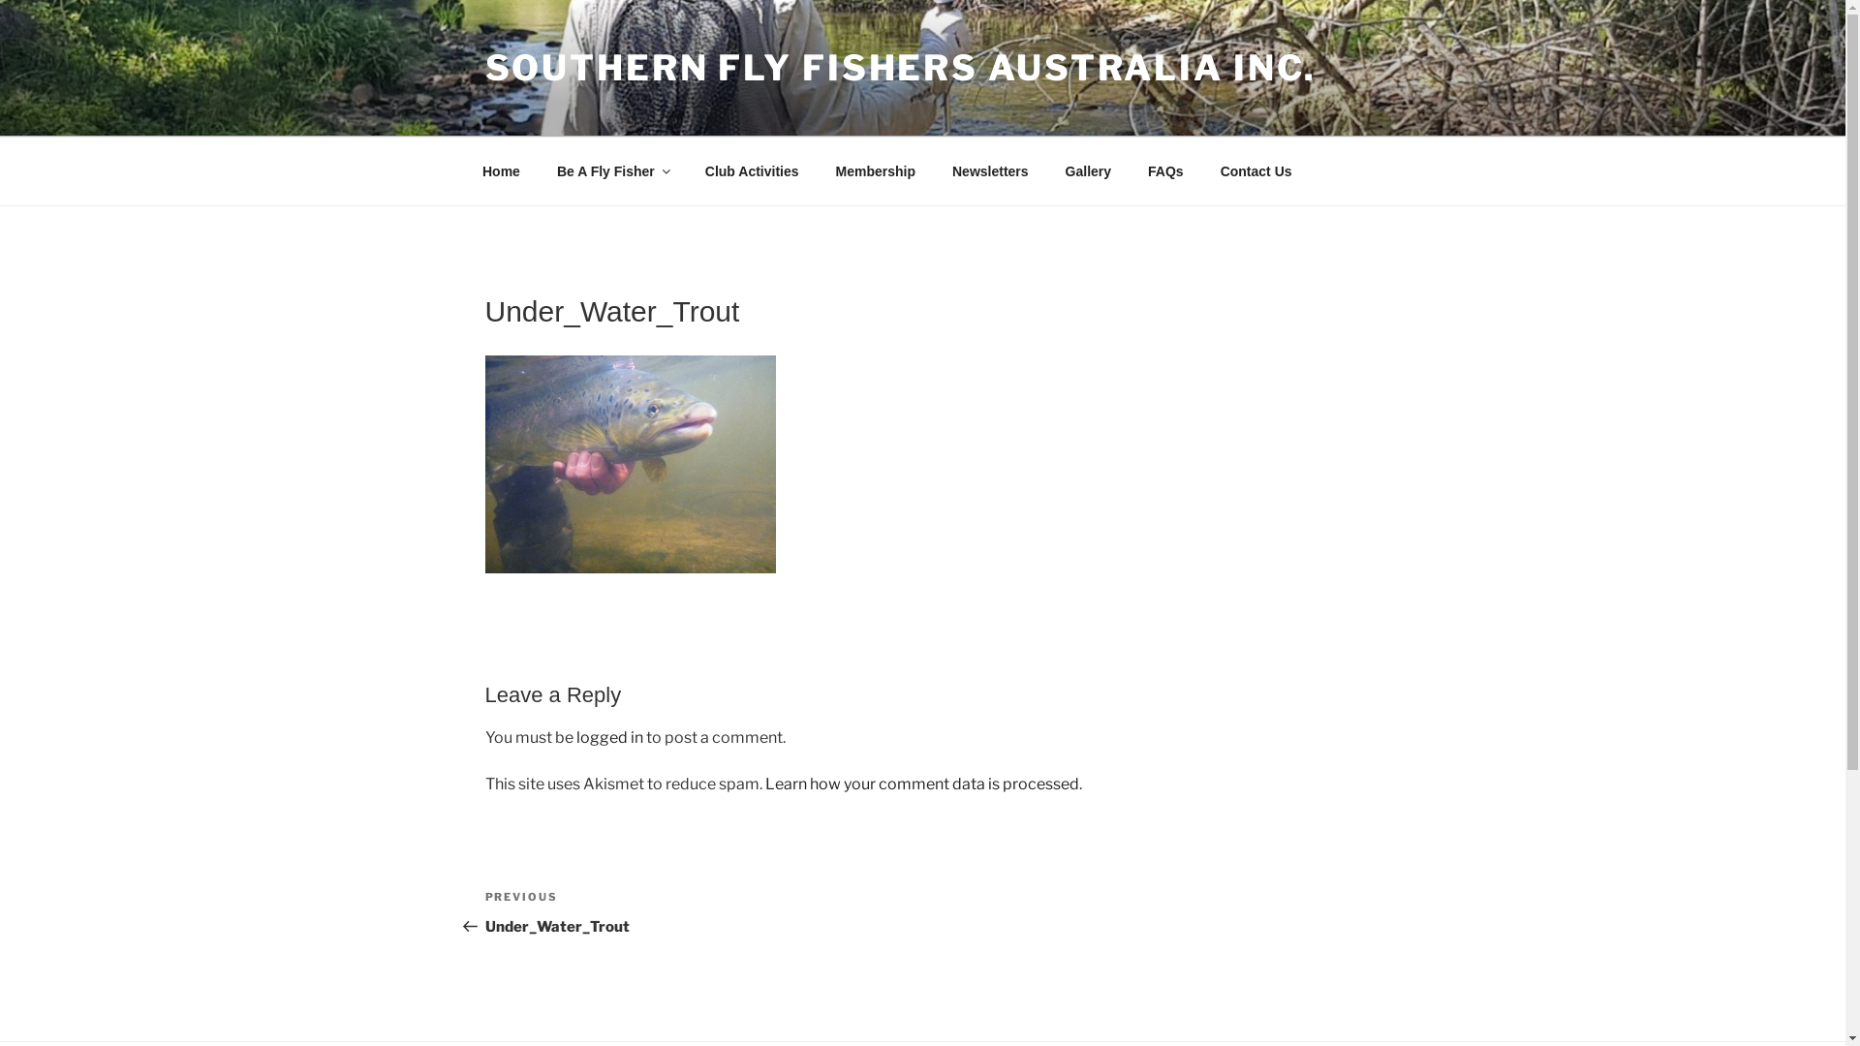 This screenshot has width=1860, height=1046. Describe the element at coordinates (501, 170) in the screenshot. I see `Home` at that location.